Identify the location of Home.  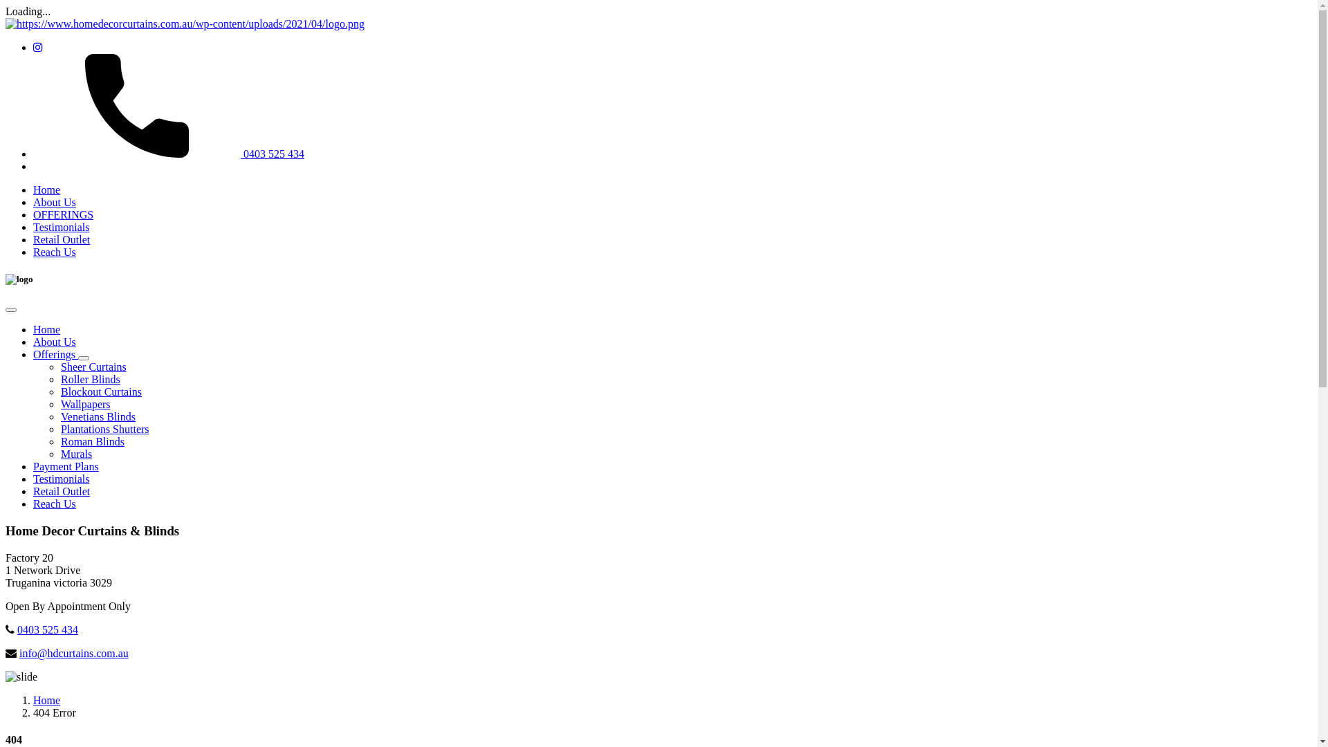
(47, 190).